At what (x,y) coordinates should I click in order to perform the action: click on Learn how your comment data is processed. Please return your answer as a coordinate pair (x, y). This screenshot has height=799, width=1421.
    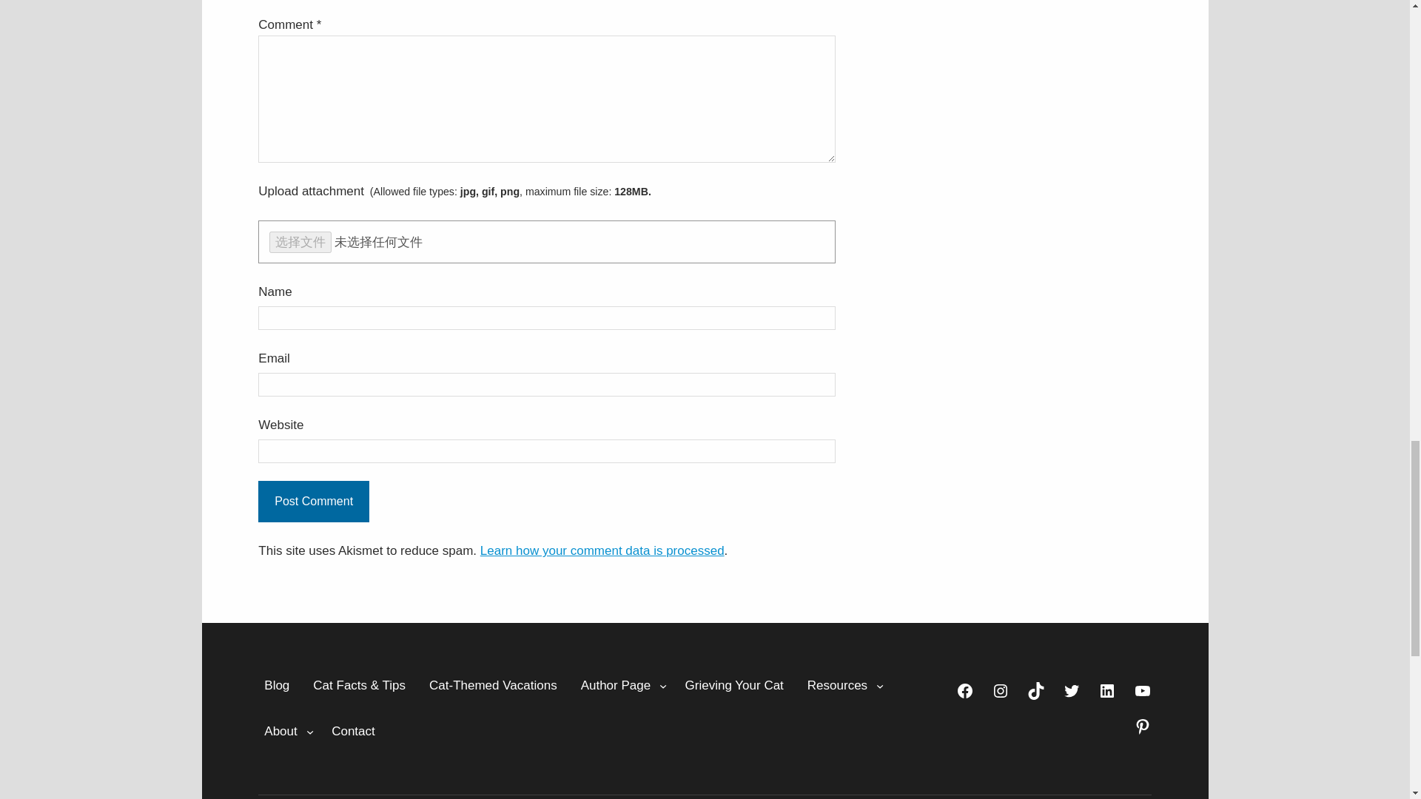
    Looking at the image, I should click on (602, 550).